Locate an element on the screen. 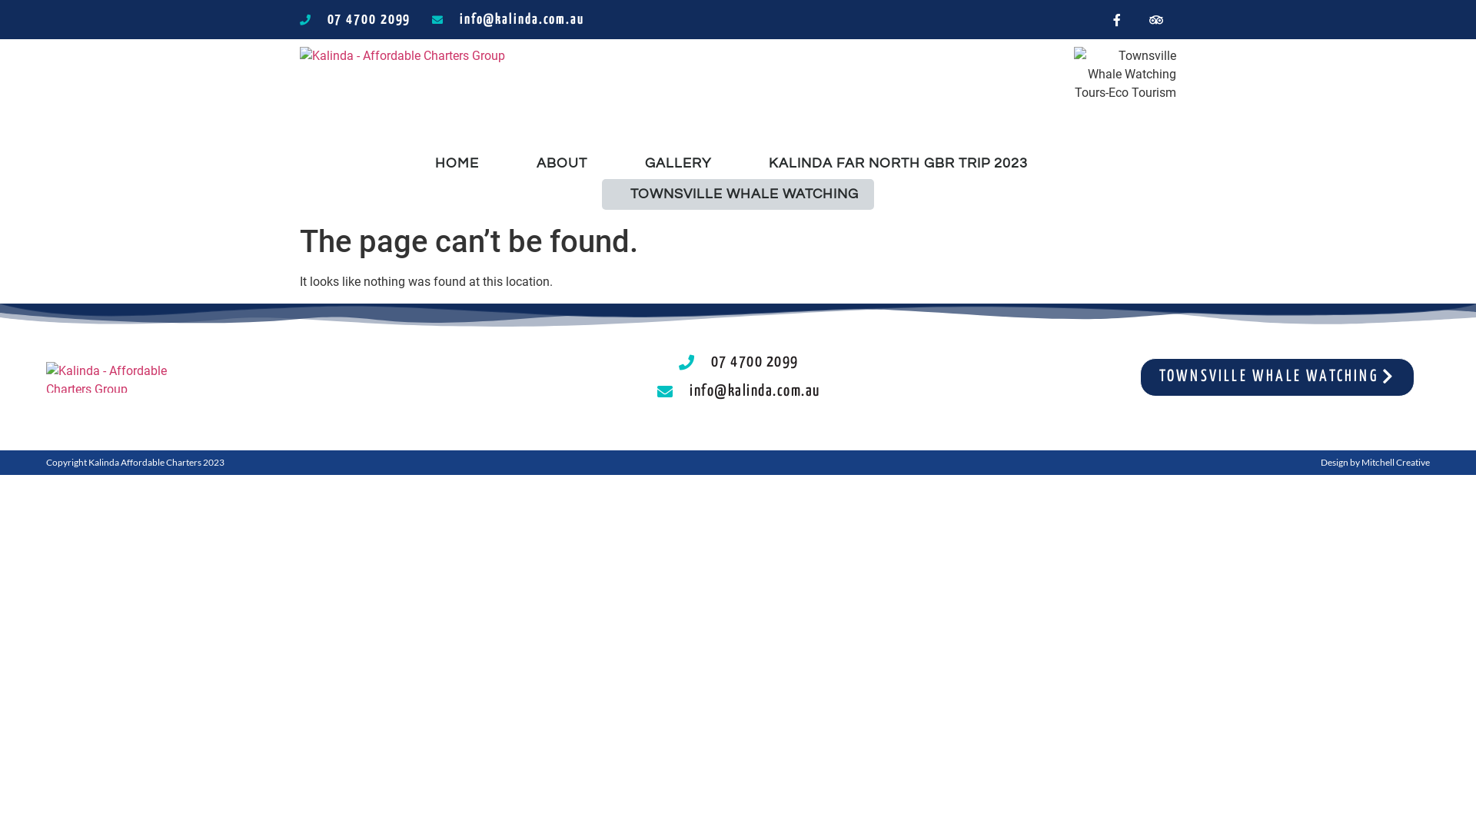  ABOUT is located at coordinates (562, 164).